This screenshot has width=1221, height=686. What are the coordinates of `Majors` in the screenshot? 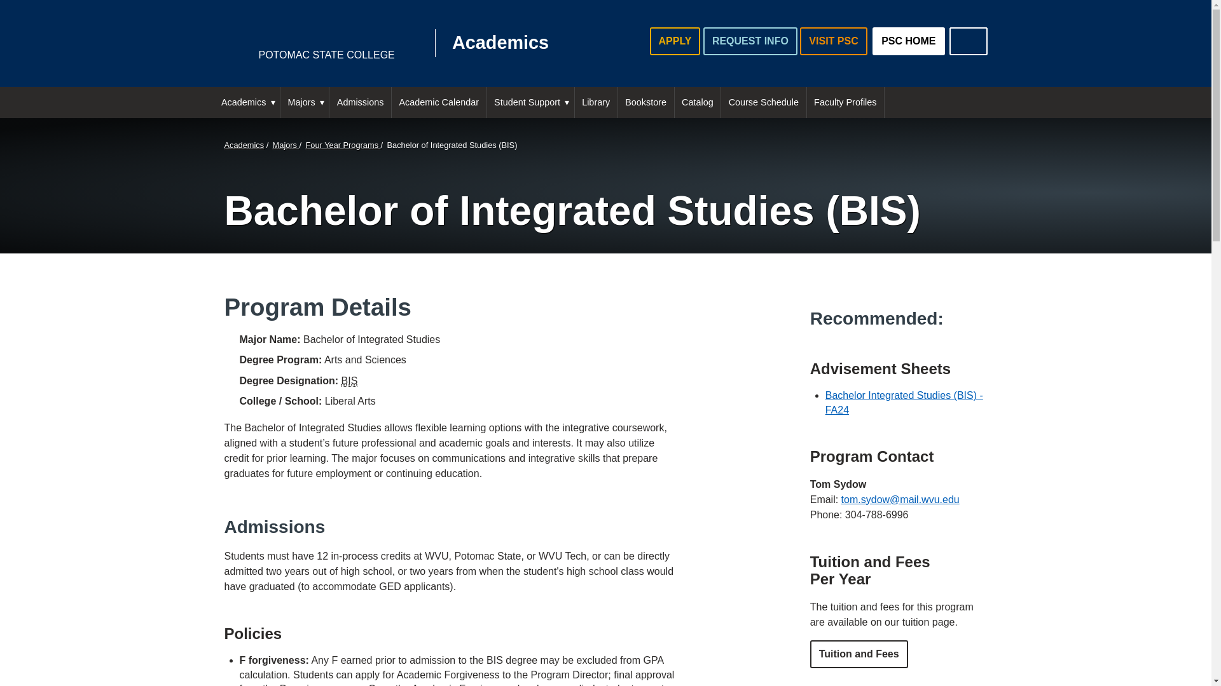 It's located at (304, 102).